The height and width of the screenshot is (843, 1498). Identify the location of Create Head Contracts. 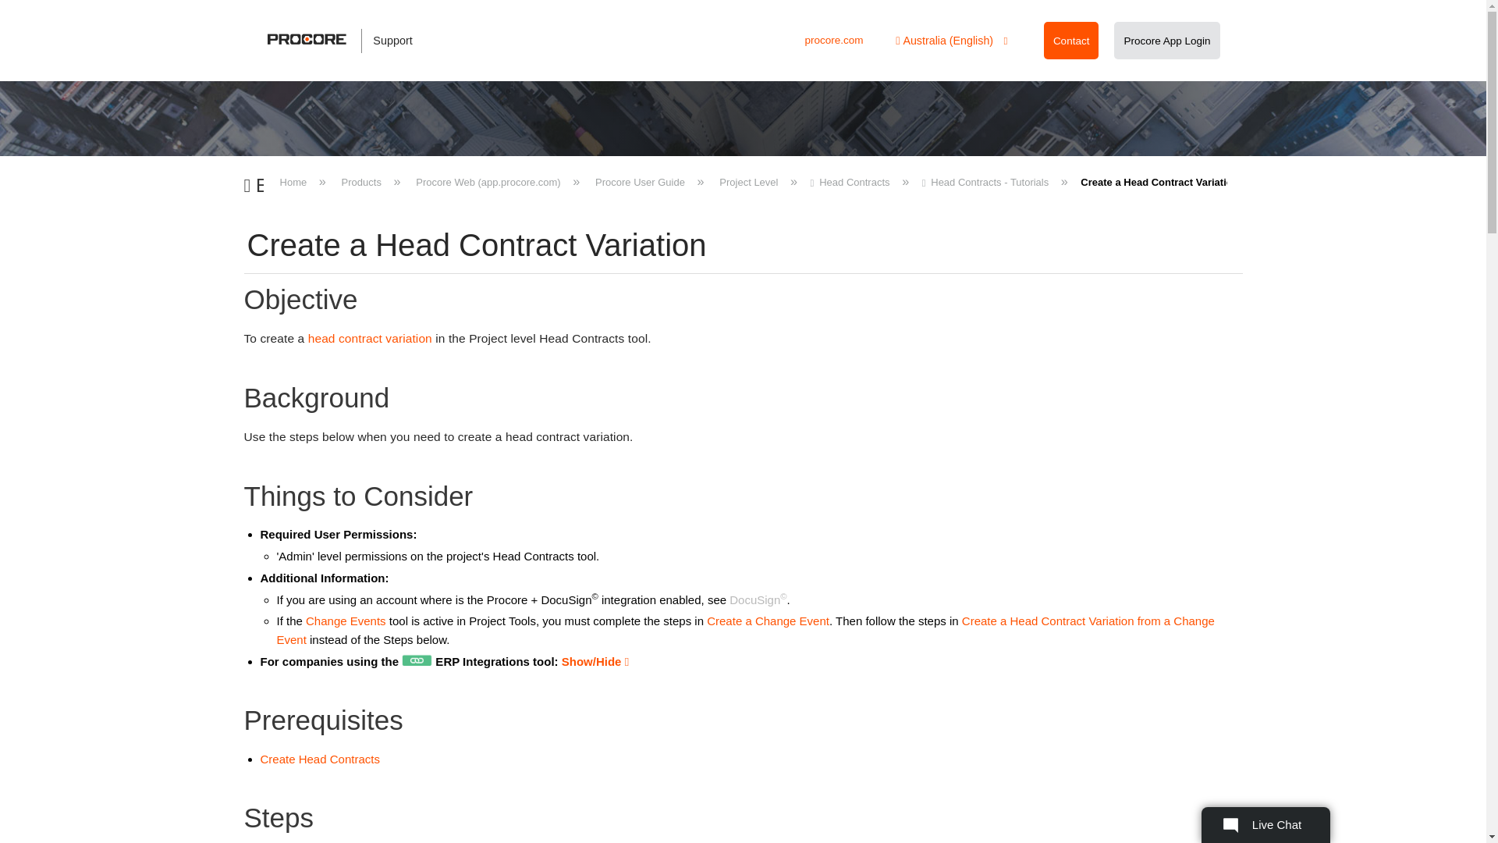
(278, 759).